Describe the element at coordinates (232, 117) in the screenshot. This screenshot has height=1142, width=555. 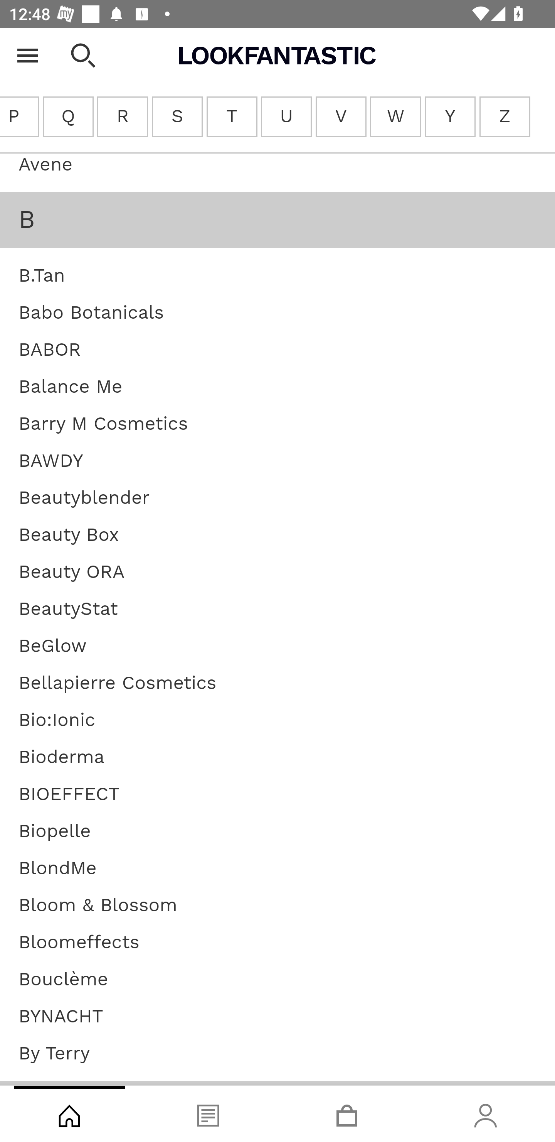
I see `T` at that location.